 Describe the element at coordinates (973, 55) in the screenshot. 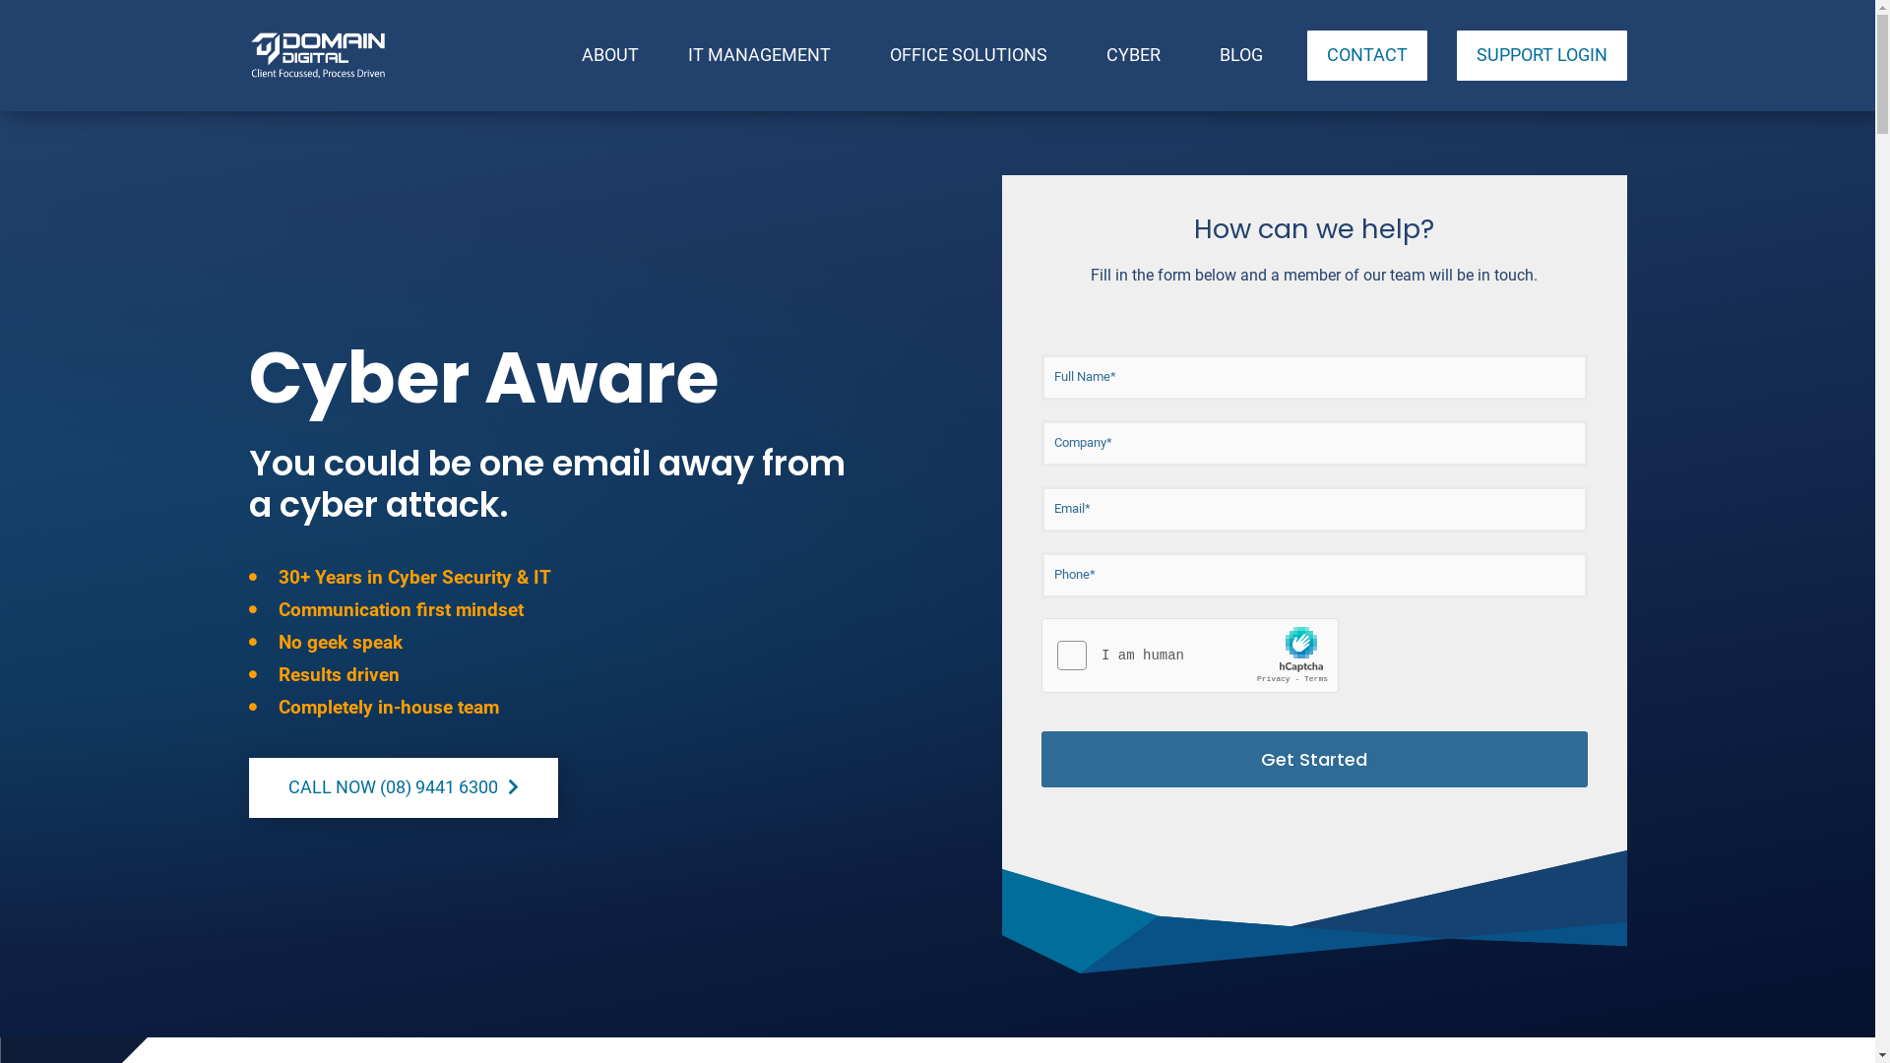

I see `OFFICE SOLUTIONS` at that location.